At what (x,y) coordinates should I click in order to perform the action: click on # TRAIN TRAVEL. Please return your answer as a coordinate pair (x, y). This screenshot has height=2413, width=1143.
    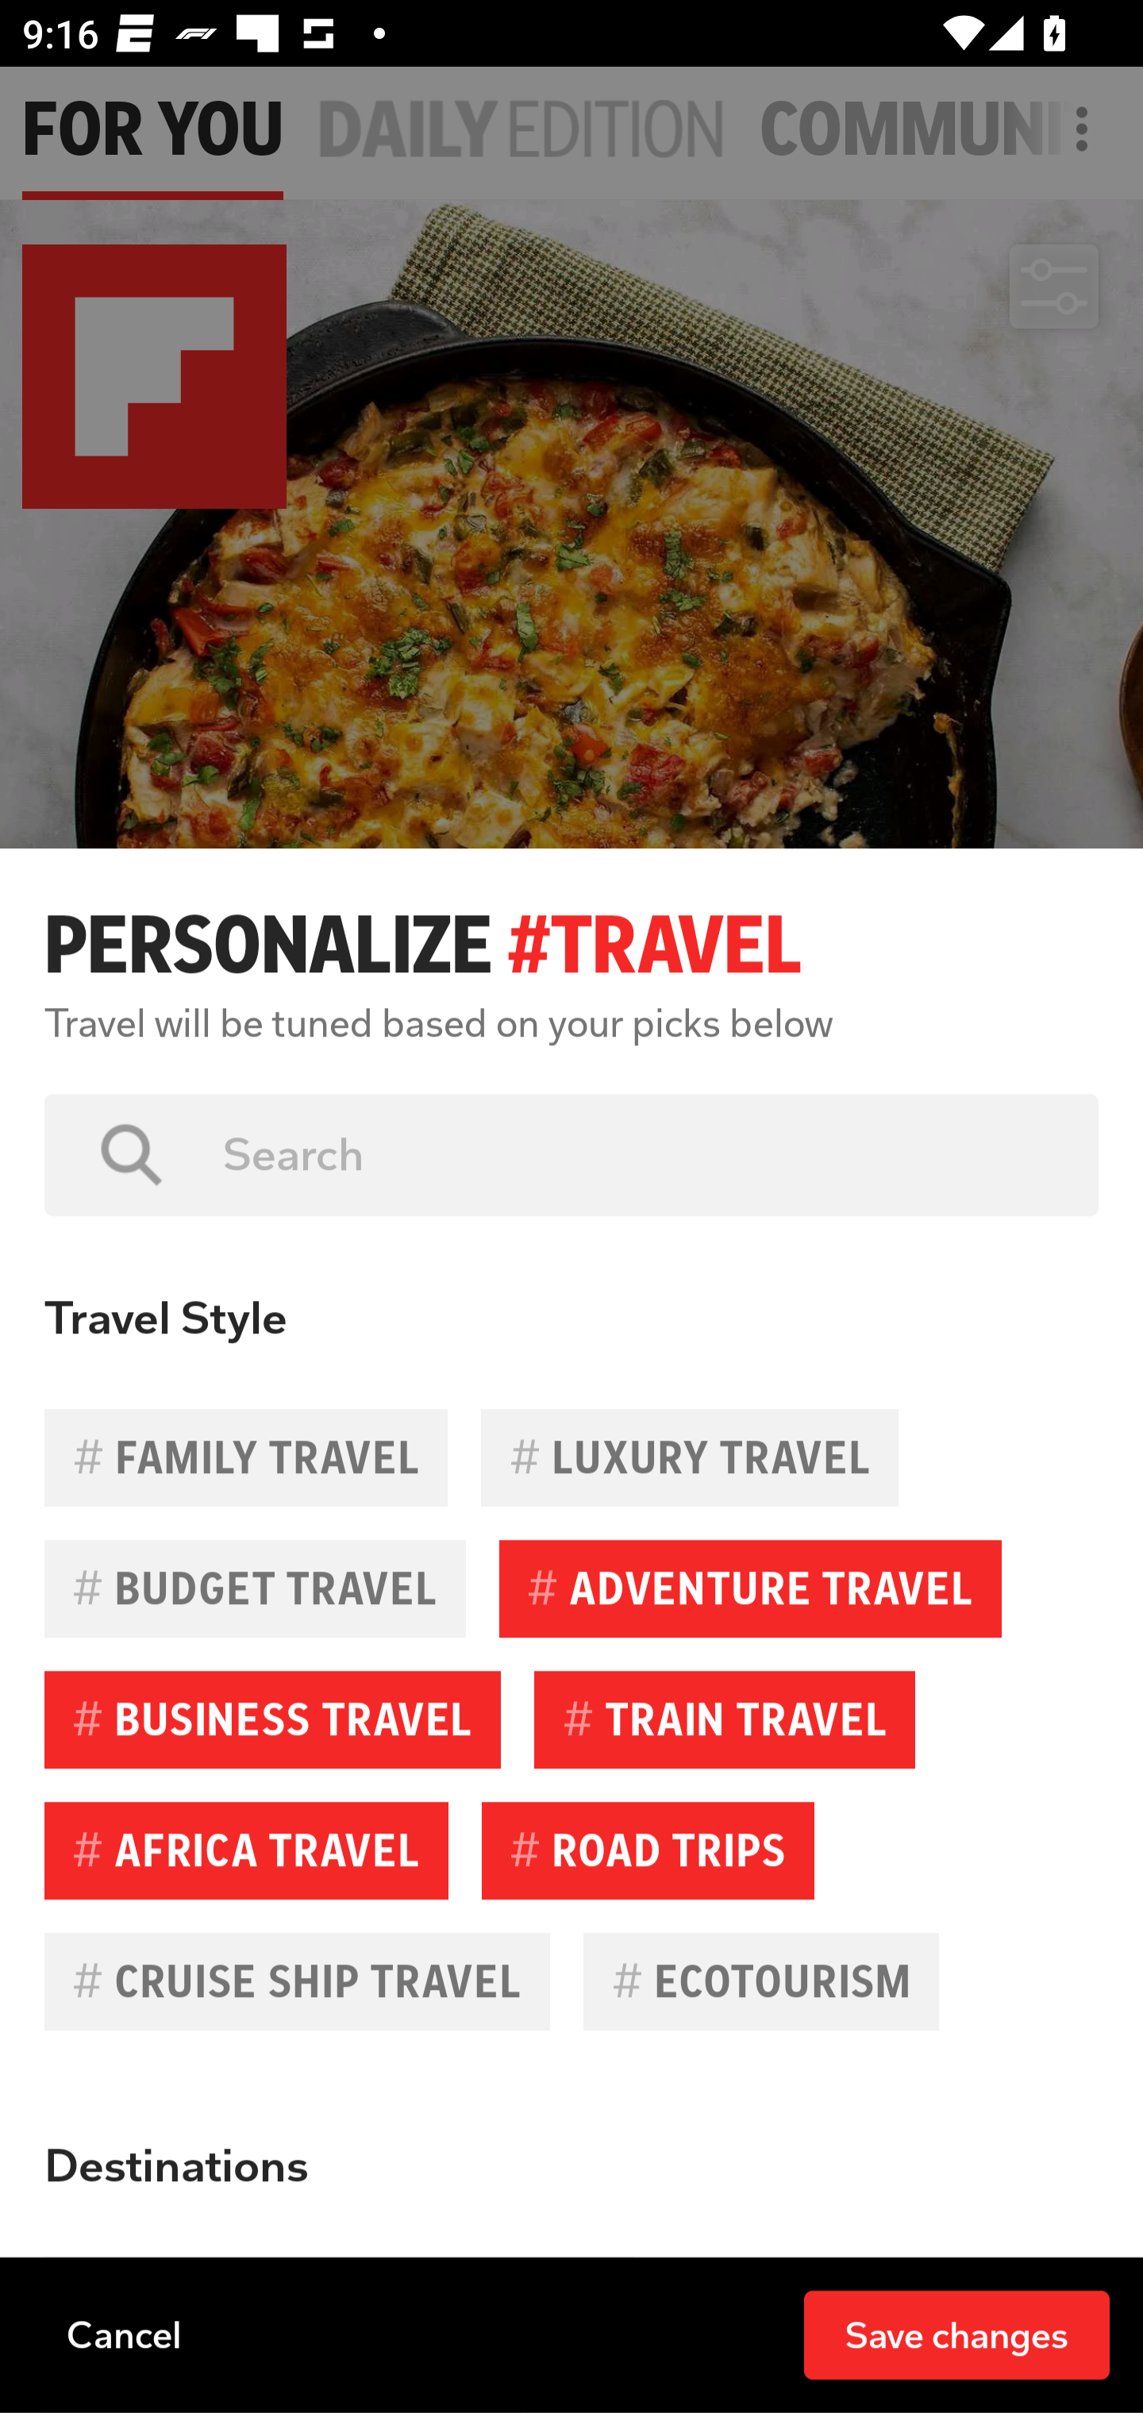
    Looking at the image, I should click on (724, 1719).